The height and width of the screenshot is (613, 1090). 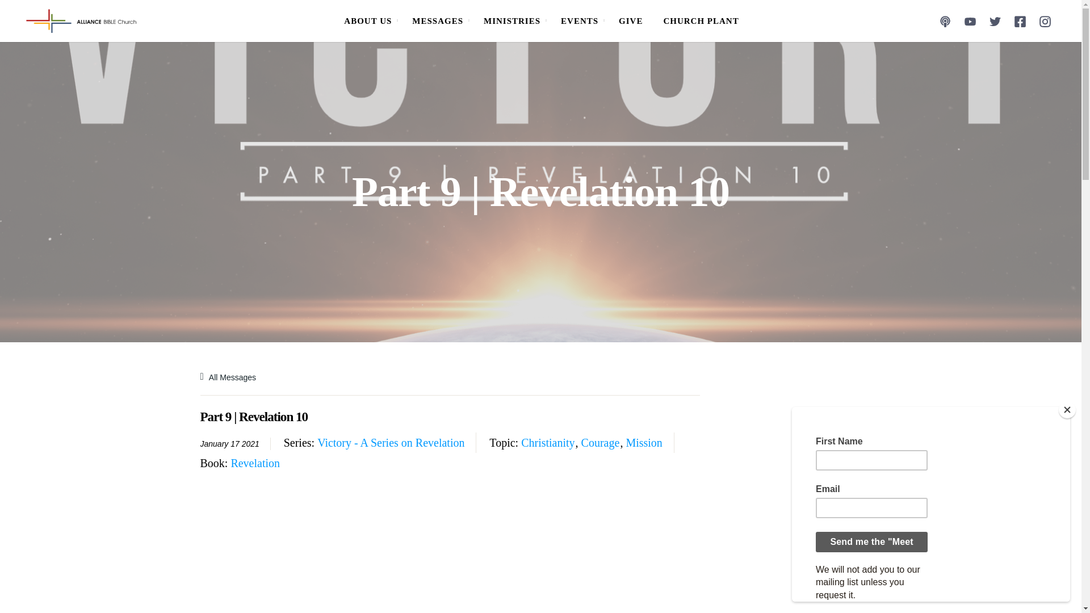 I want to click on CHURCH PLANT, so click(x=701, y=21).